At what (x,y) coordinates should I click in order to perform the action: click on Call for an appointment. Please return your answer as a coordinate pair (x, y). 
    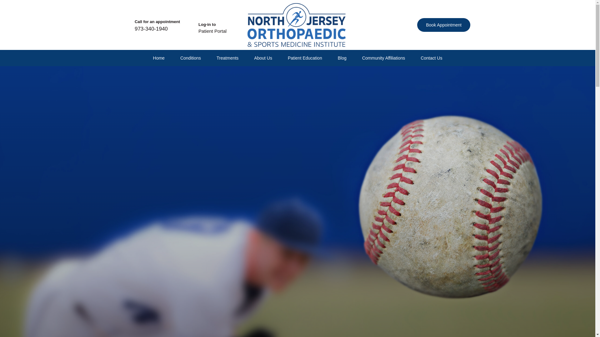
    Looking at the image, I should click on (157, 21).